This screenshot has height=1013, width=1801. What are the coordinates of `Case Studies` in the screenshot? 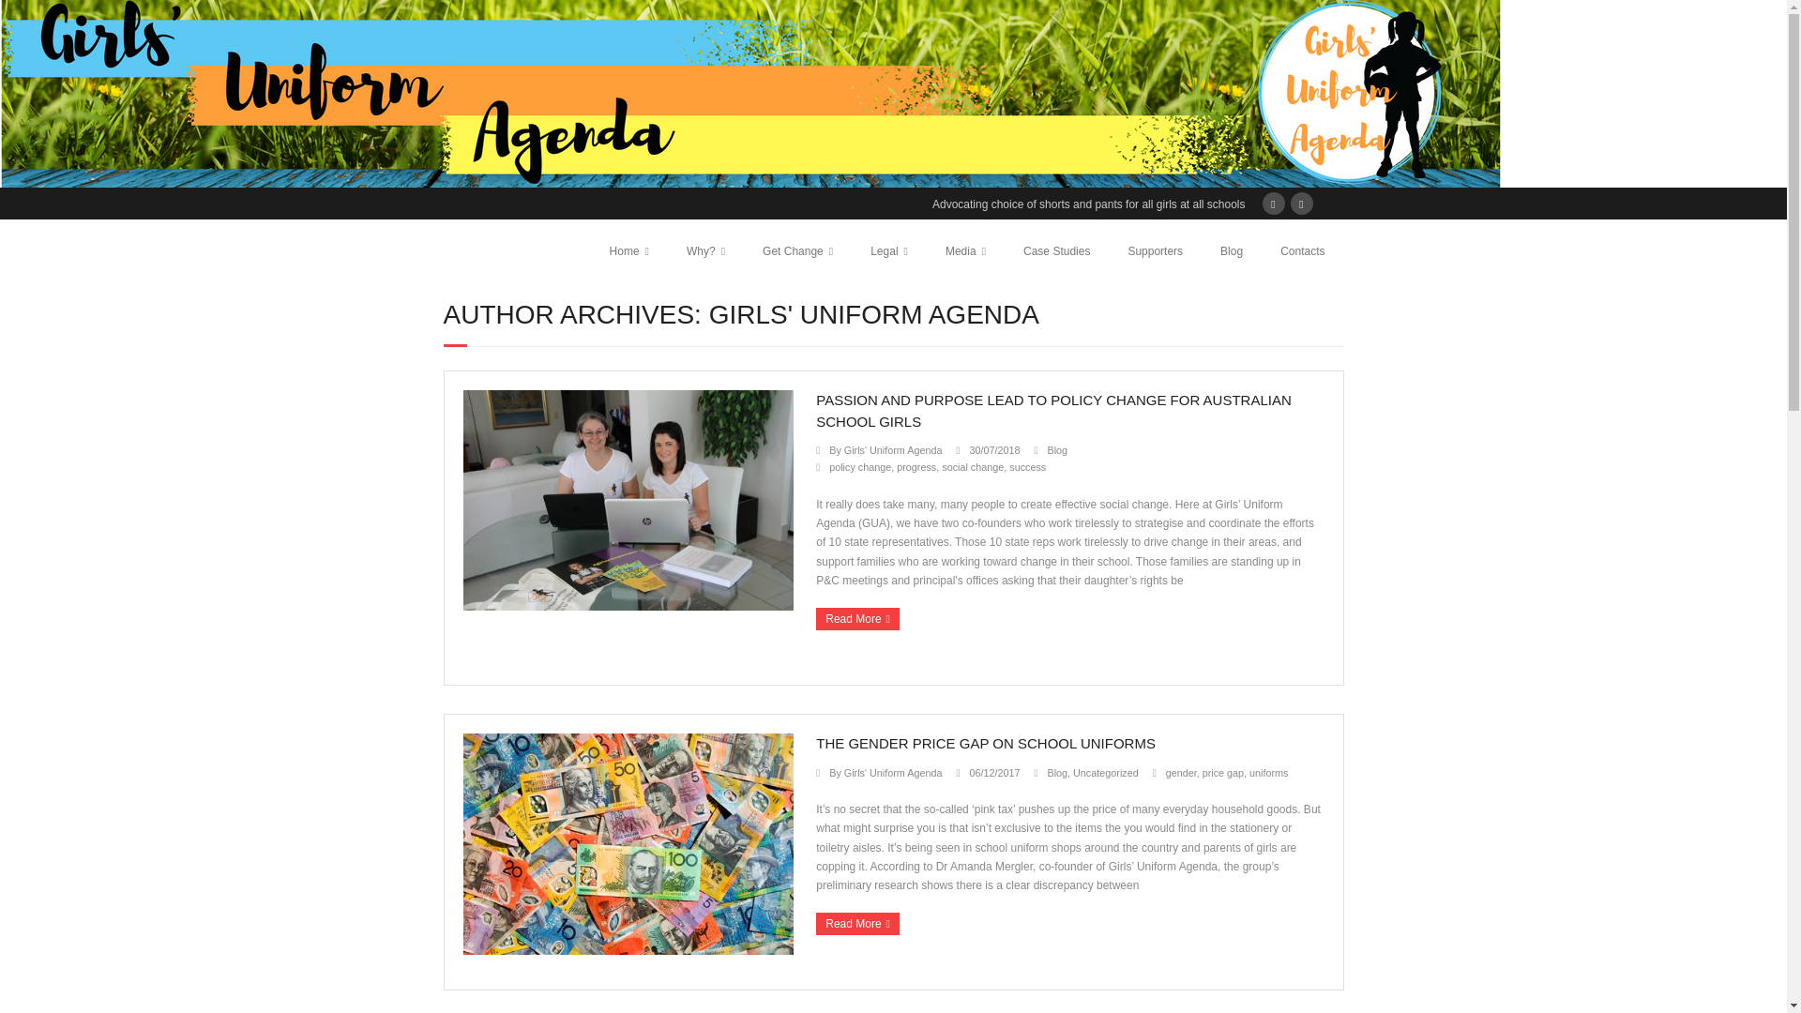 It's located at (1056, 251).